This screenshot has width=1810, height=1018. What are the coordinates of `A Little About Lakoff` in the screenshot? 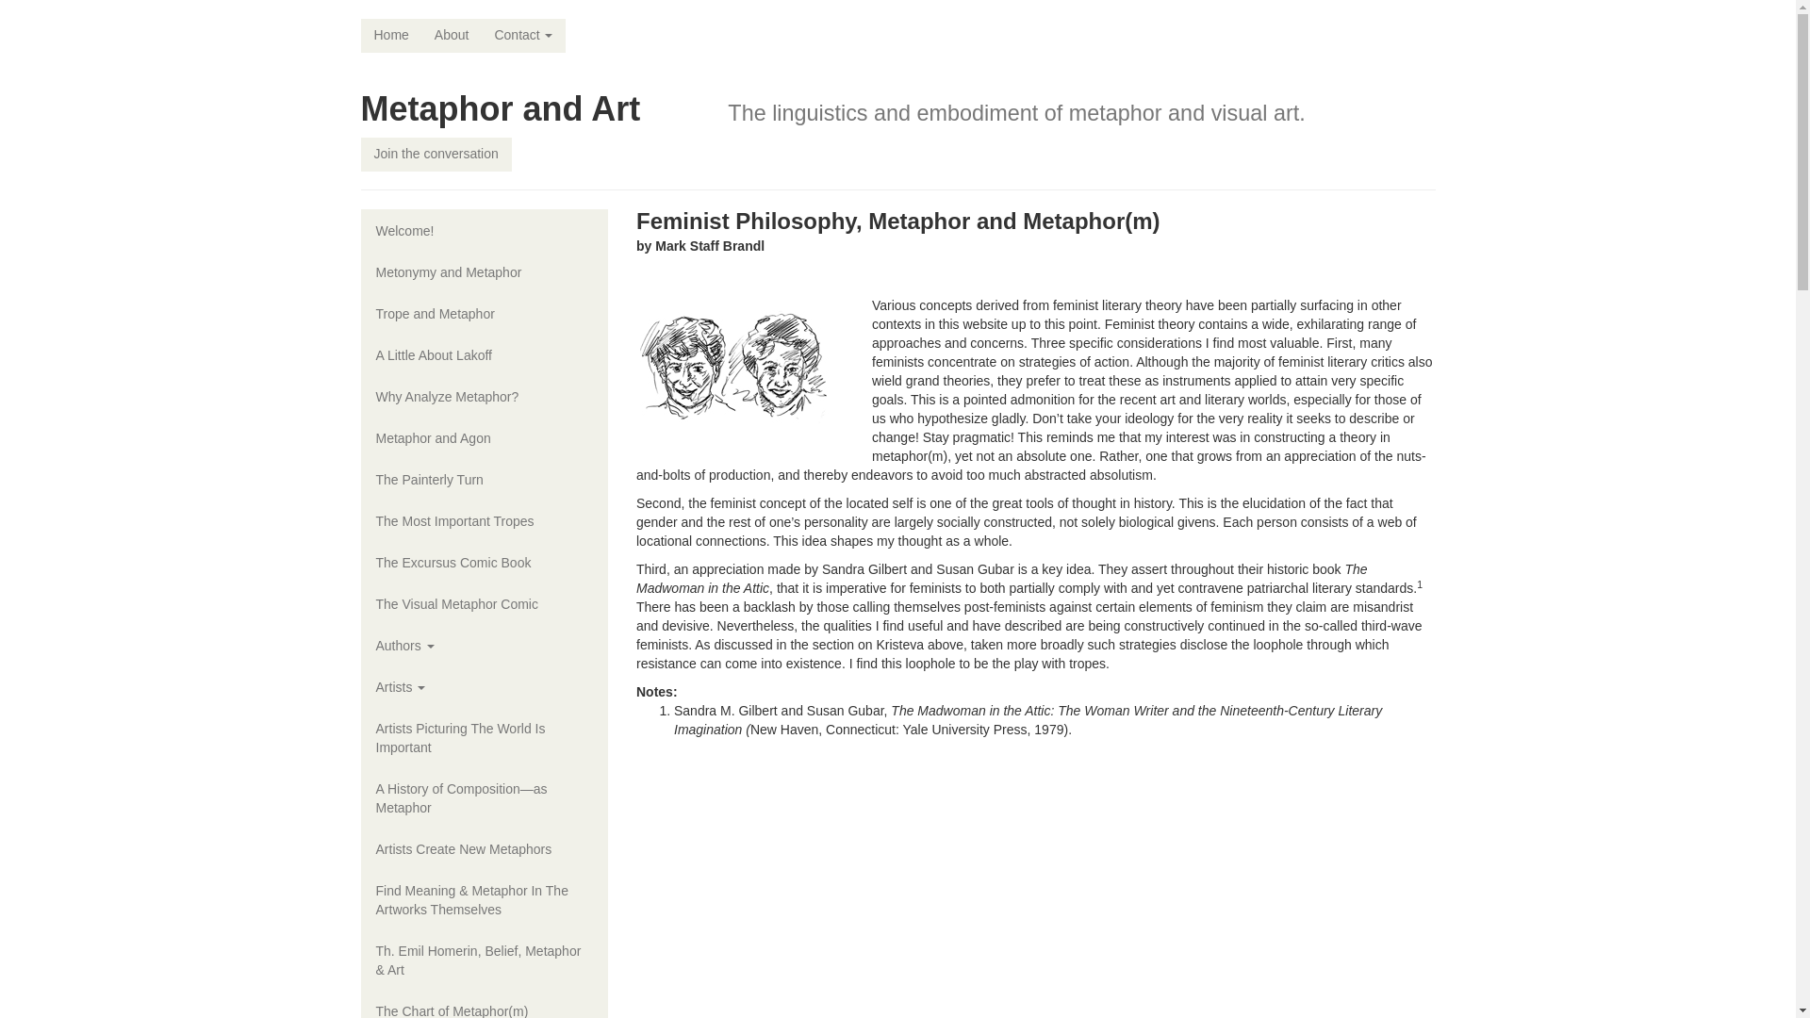 It's located at (485, 354).